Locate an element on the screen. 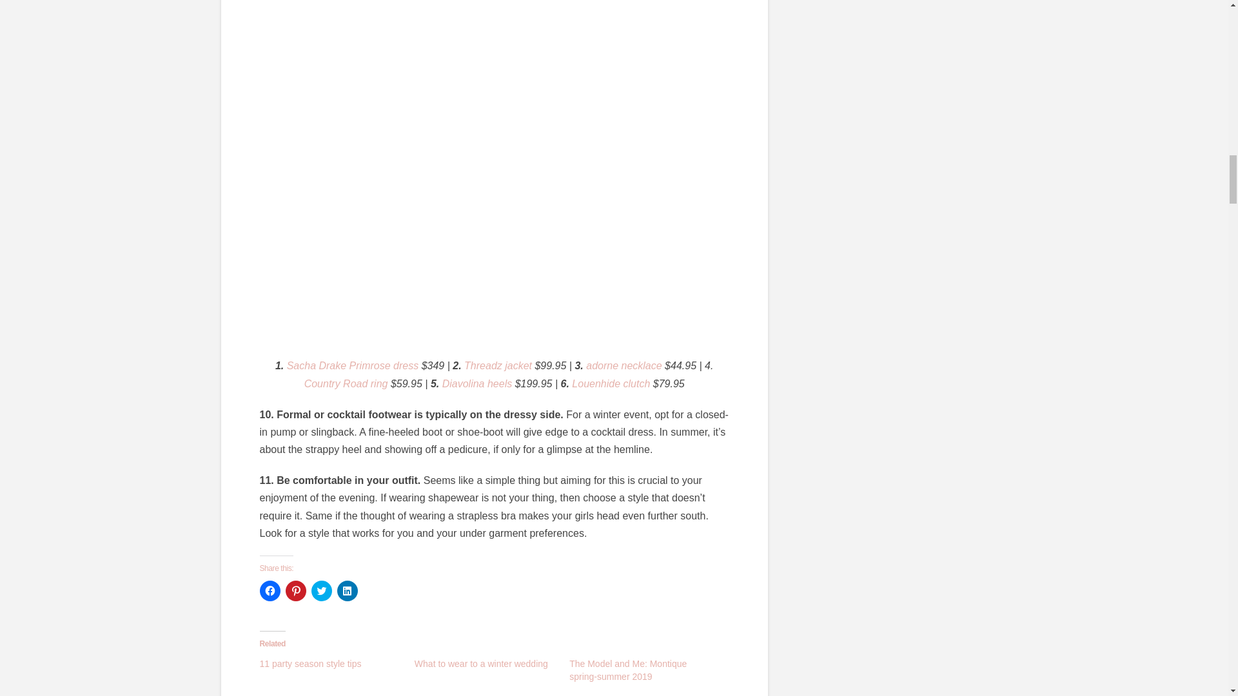 Image resolution: width=1238 pixels, height=696 pixels. Click to share on LinkedIn is located at coordinates (347, 590).